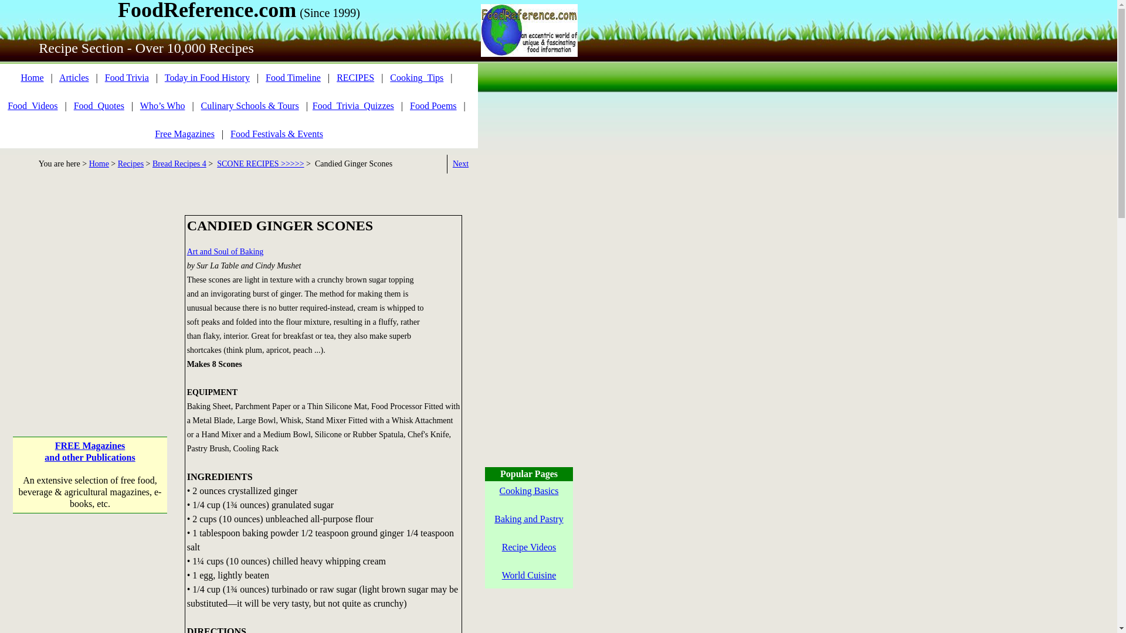  Describe the element at coordinates (355, 77) in the screenshot. I see `RECIPES` at that location.